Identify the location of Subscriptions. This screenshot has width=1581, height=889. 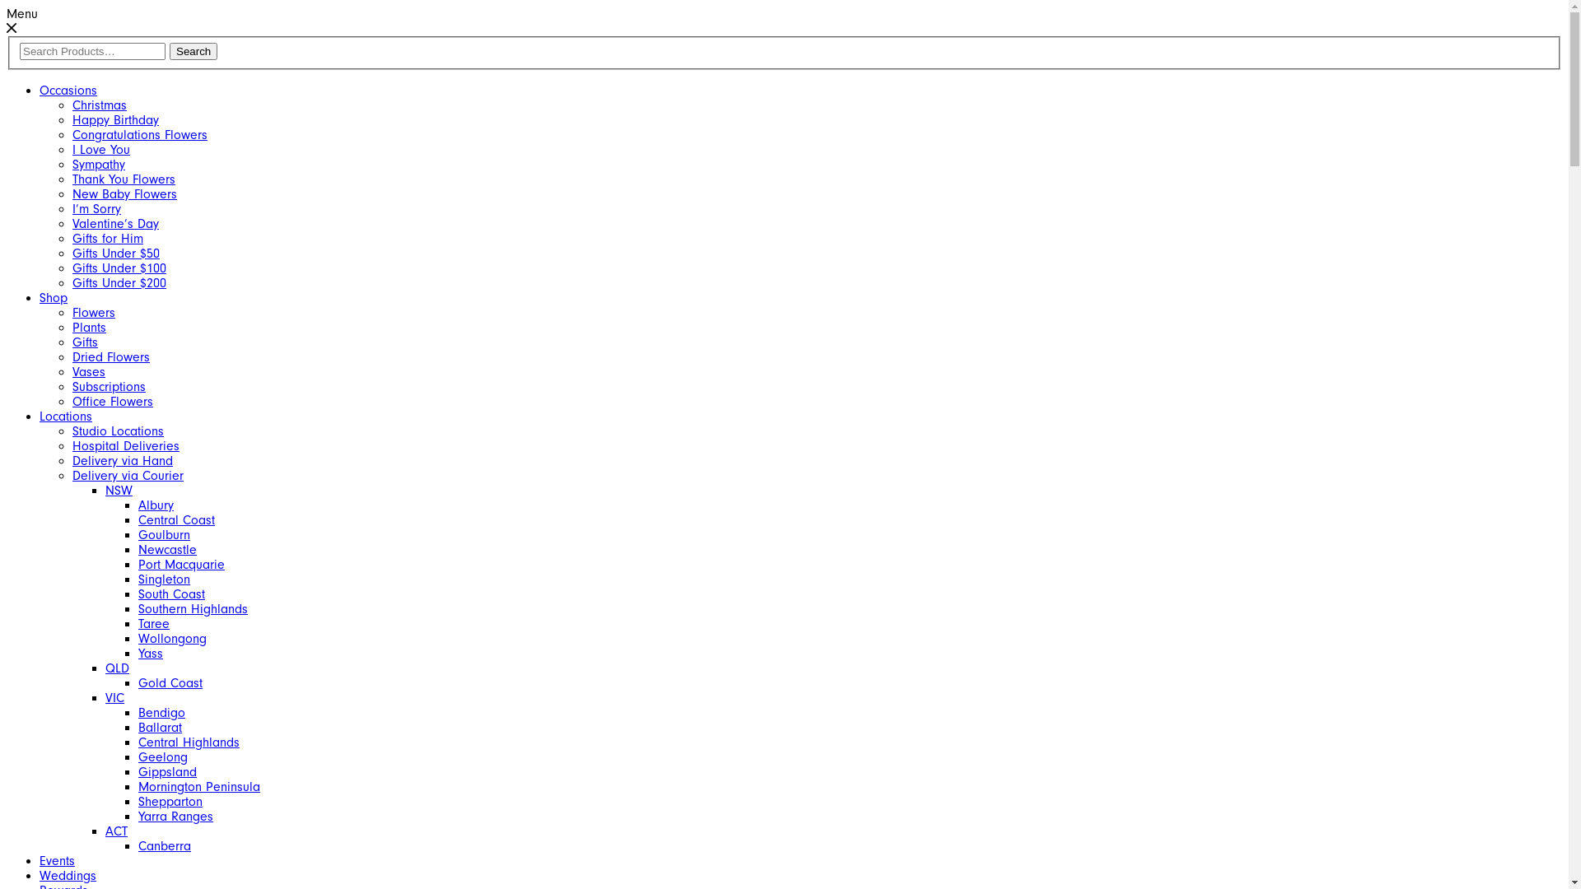
(109, 387).